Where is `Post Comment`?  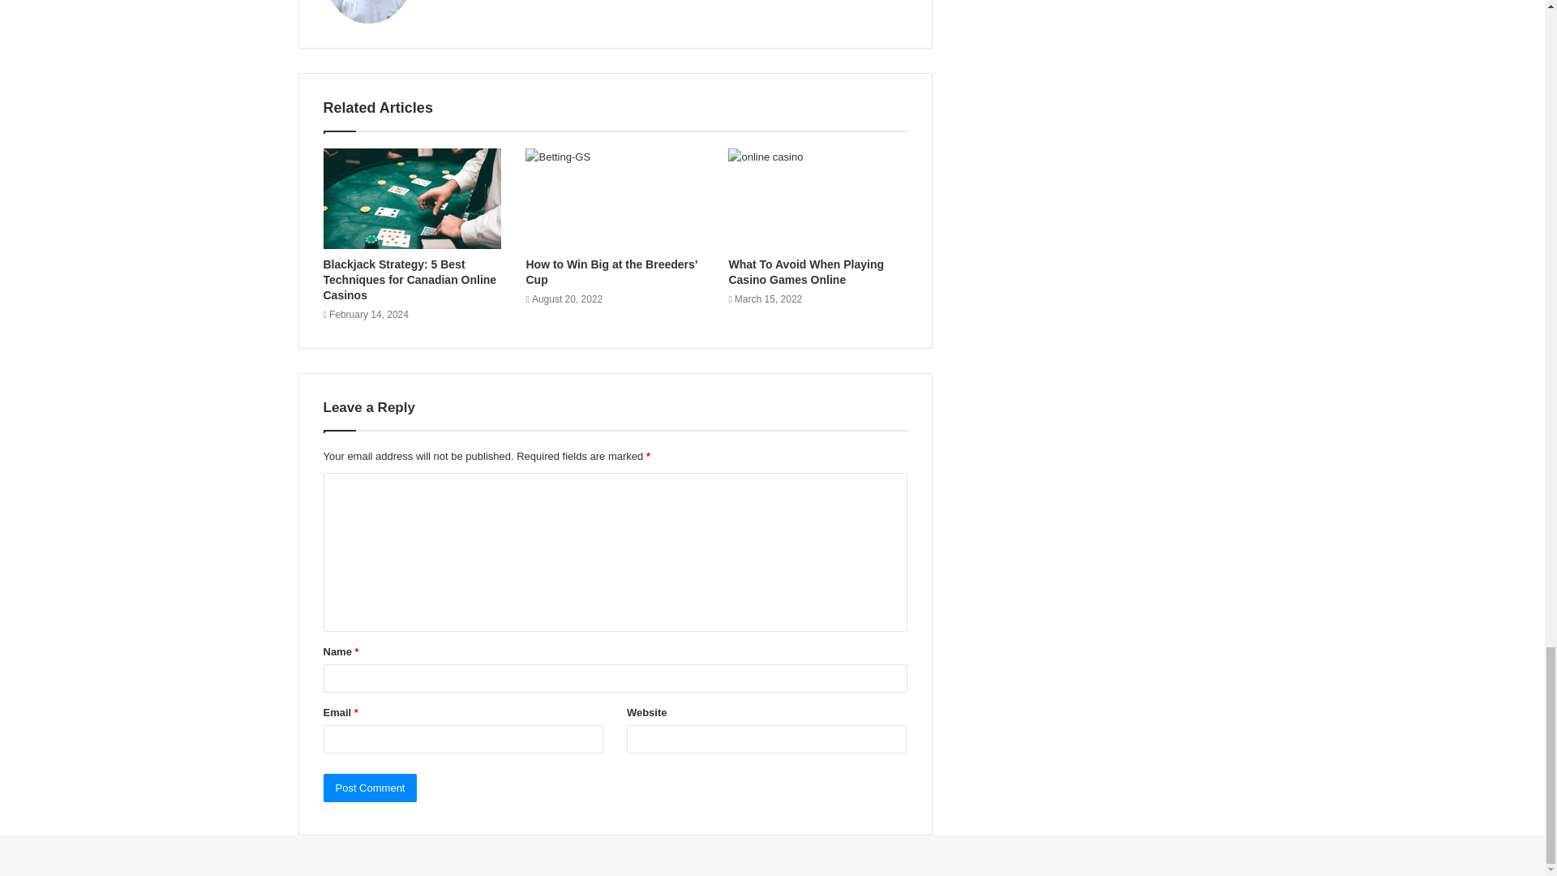
Post Comment is located at coordinates (370, 788).